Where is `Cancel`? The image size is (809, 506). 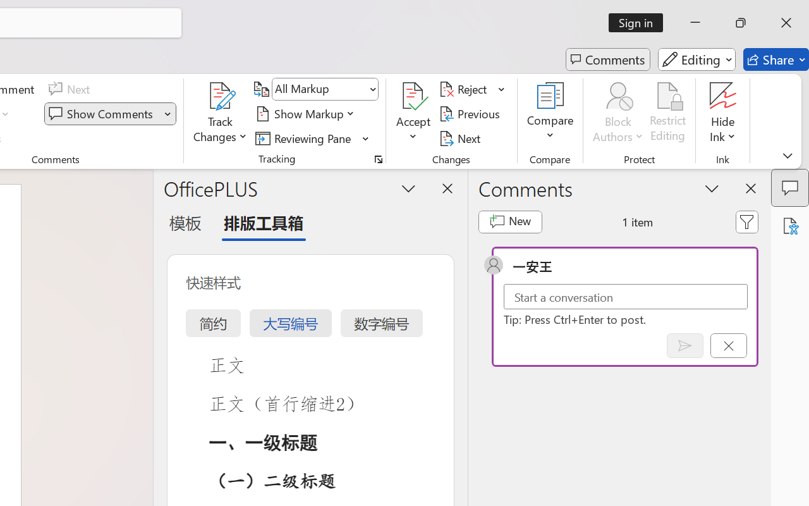 Cancel is located at coordinates (728, 345).